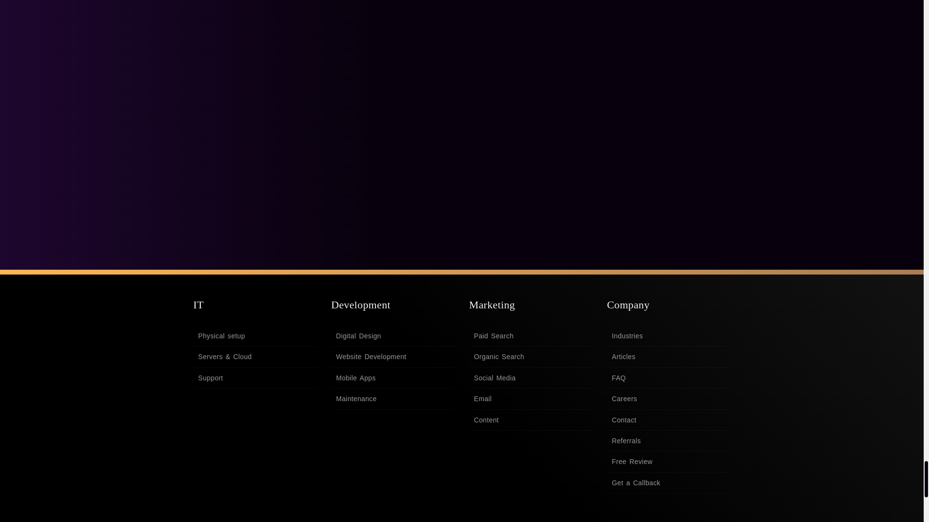 Image resolution: width=929 pixels, height=522 pixels. I want to click on Paid Search, so click(530, 336).